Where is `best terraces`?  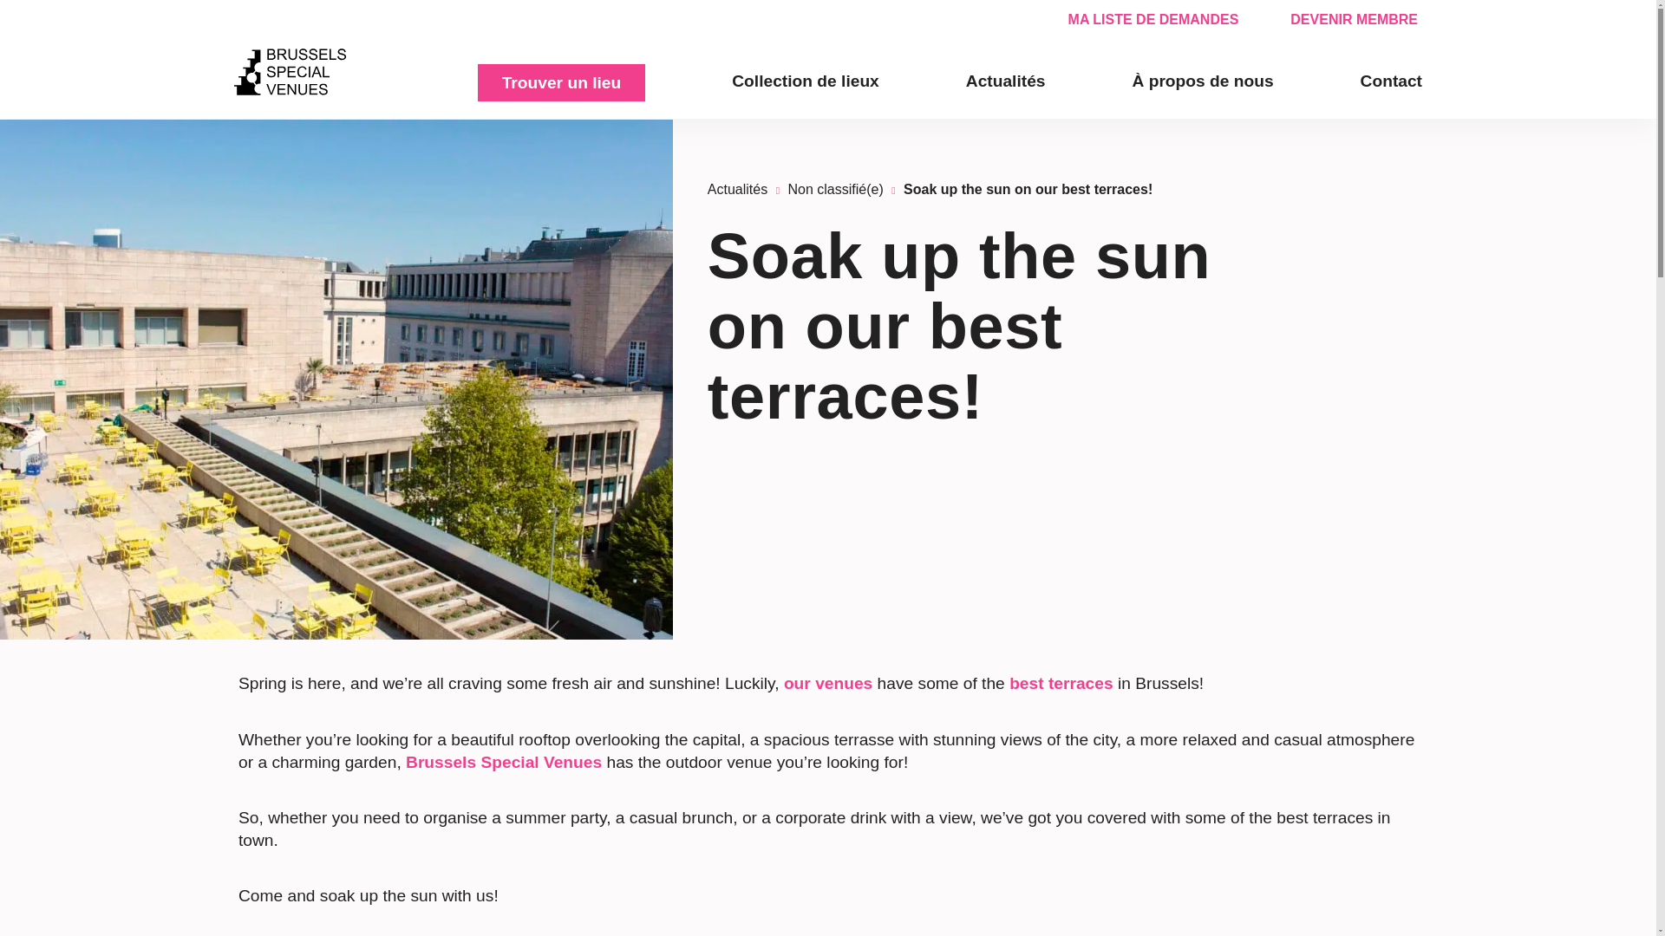 best terraces is located at coordinates (1060, 683).